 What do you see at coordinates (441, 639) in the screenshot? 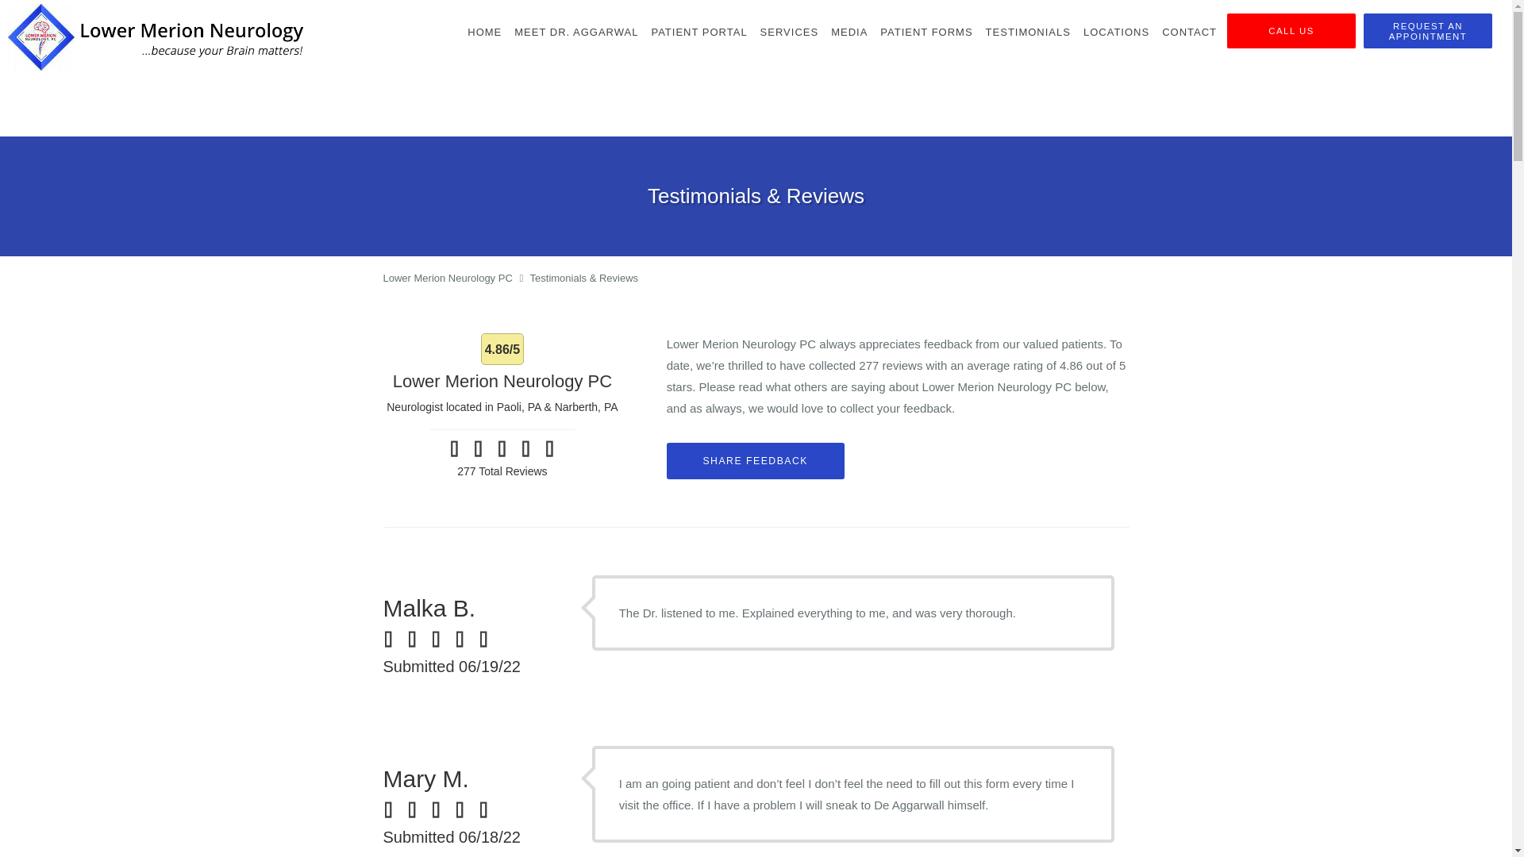
I see `Star Rating` at bounding box center [441, 639].